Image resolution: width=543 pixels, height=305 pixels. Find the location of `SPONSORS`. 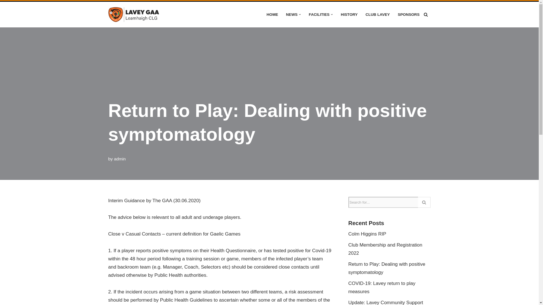

SPONSORS is located at coordinates (408, 14).